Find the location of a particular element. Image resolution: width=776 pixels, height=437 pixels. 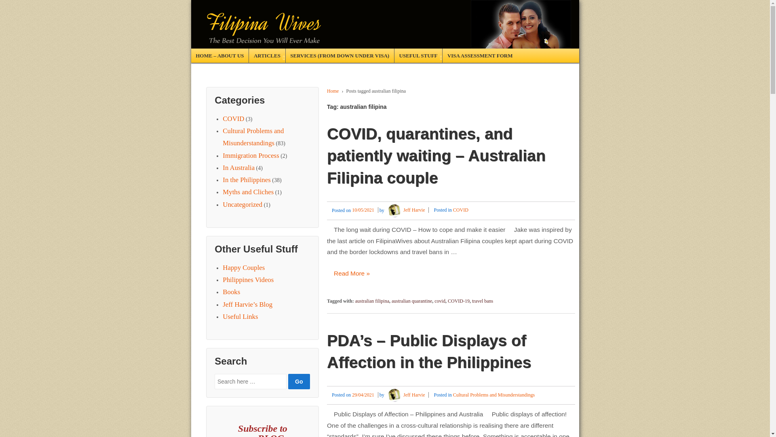

29/04/2021 is located at coordinates (365, 395).